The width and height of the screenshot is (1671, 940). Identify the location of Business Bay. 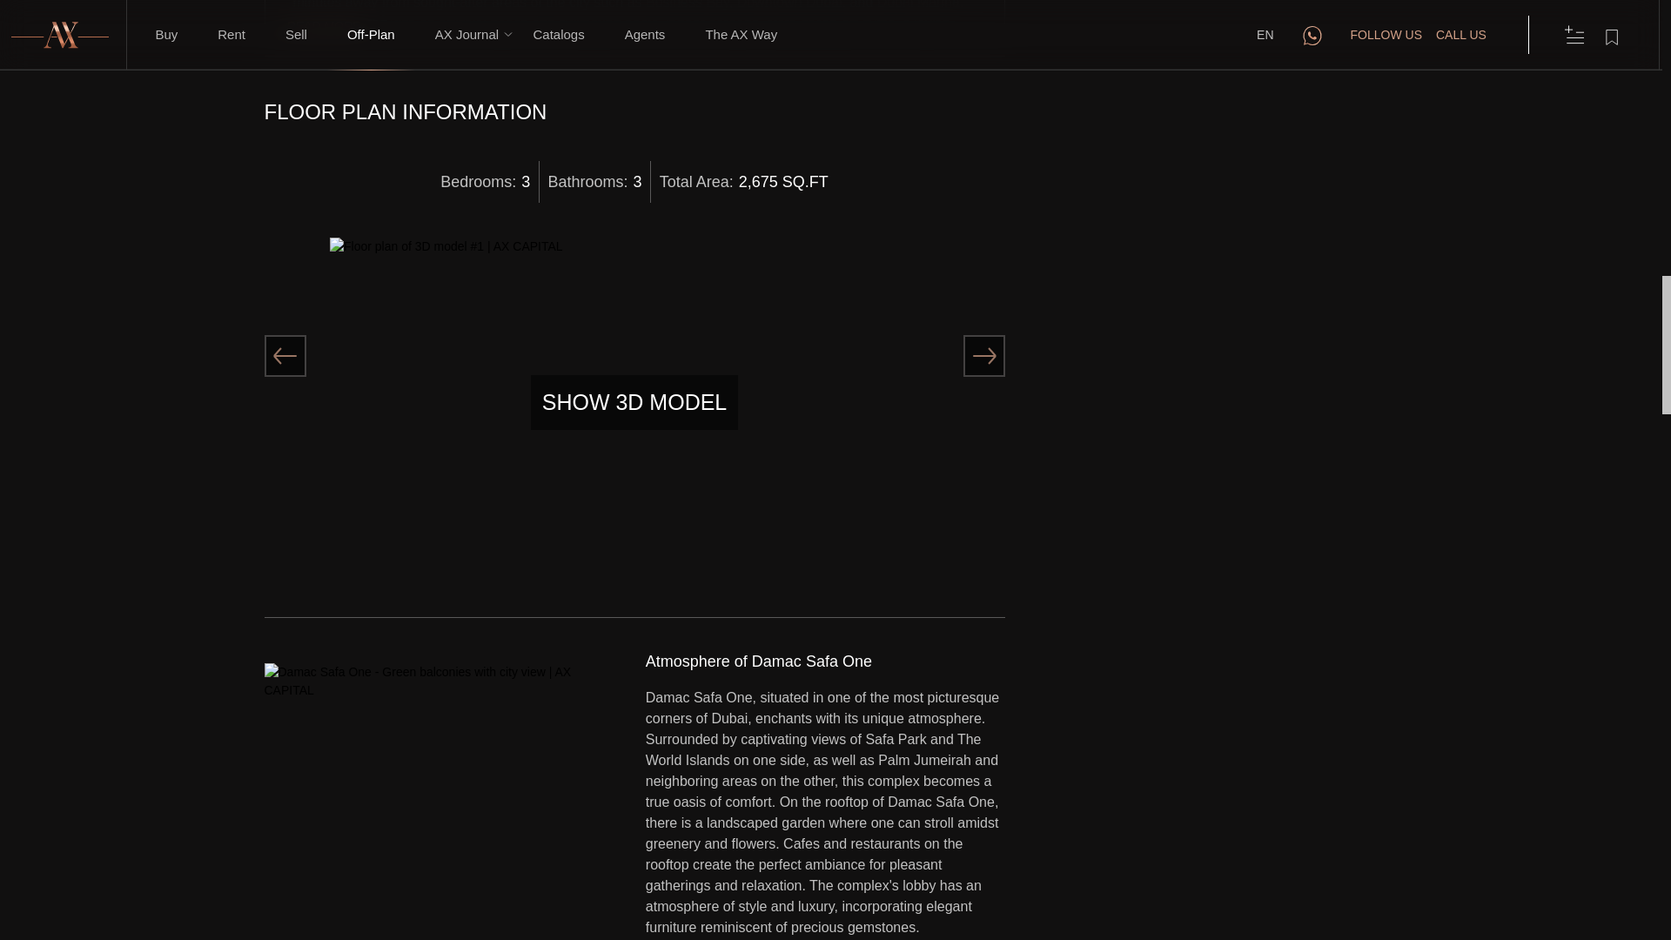
(687, 4).